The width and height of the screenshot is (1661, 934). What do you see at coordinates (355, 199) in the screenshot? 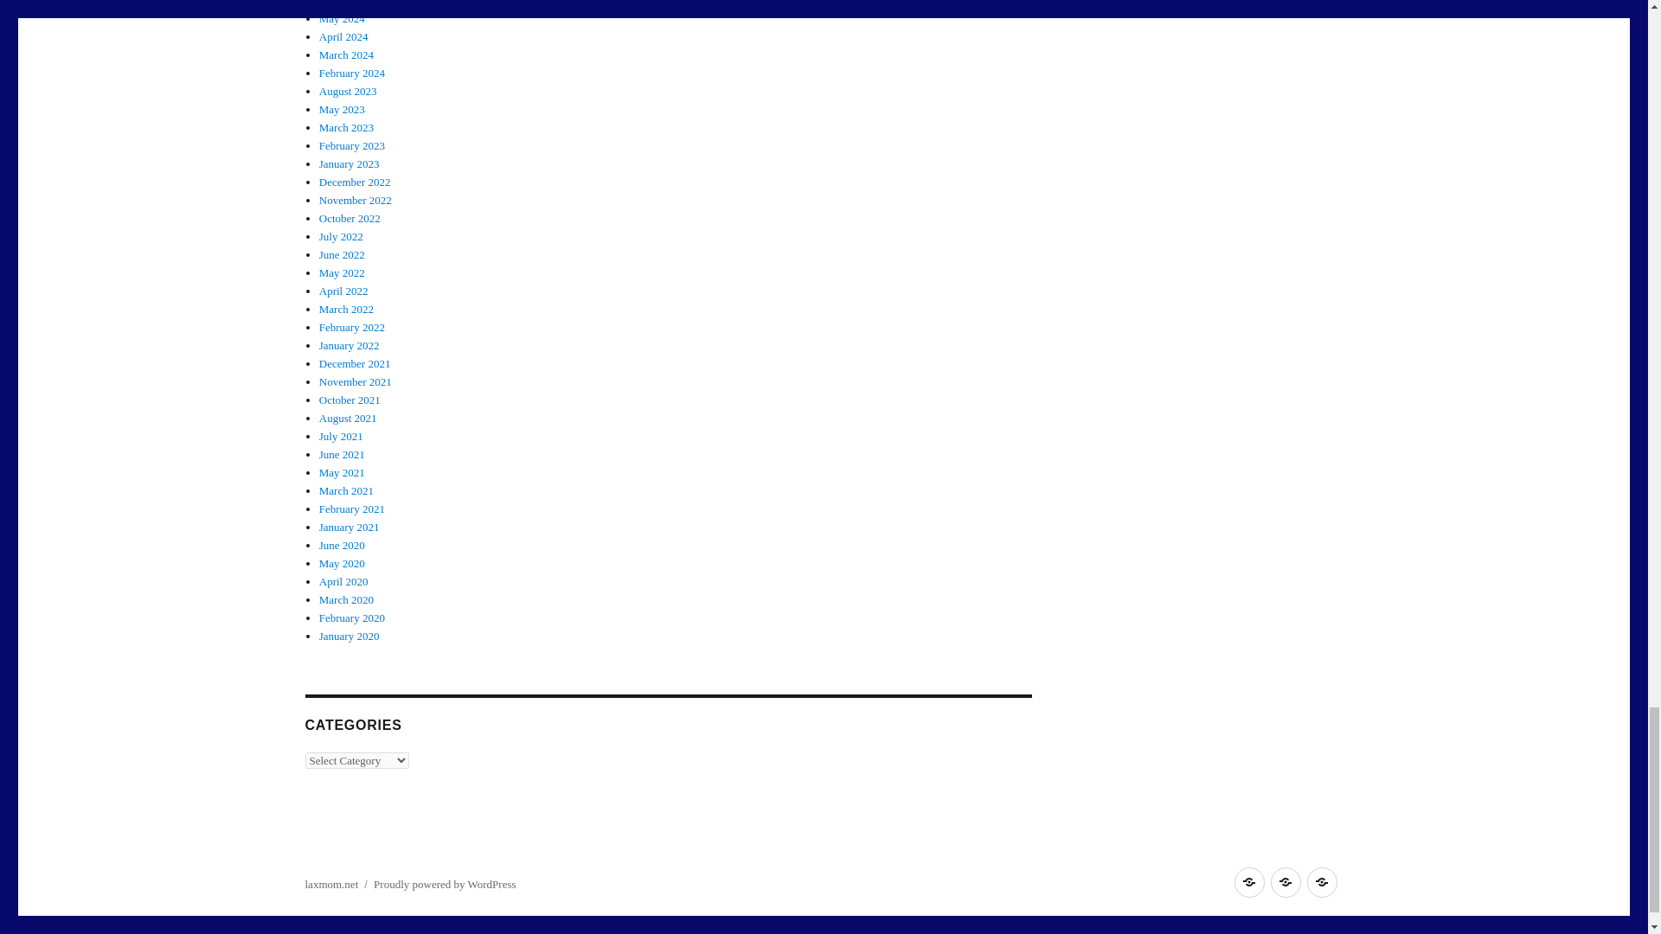
I see `November 2022` at bounding box center [355, 199].